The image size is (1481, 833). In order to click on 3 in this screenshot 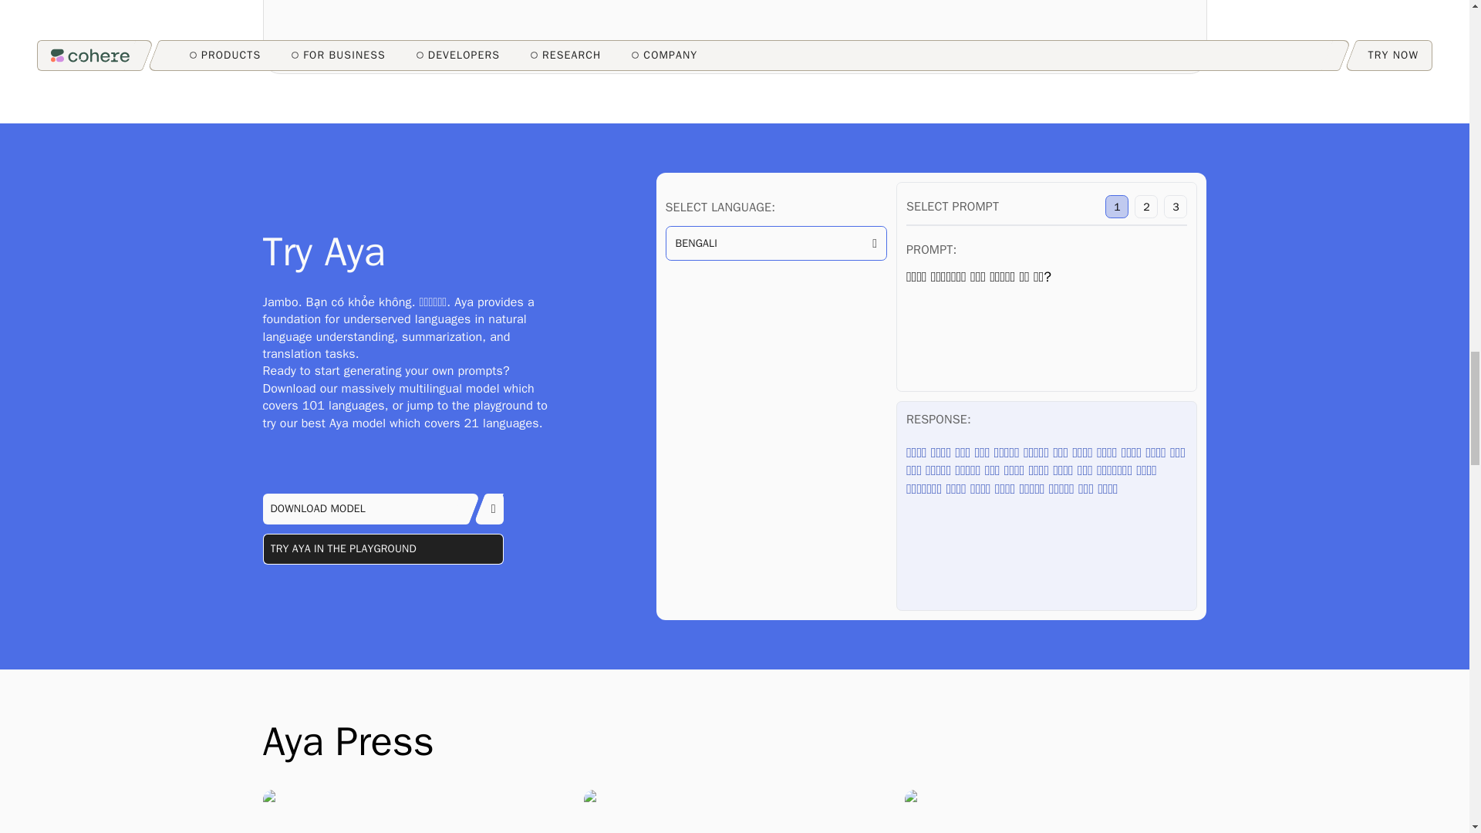, I will do `click(1176, 206)`.